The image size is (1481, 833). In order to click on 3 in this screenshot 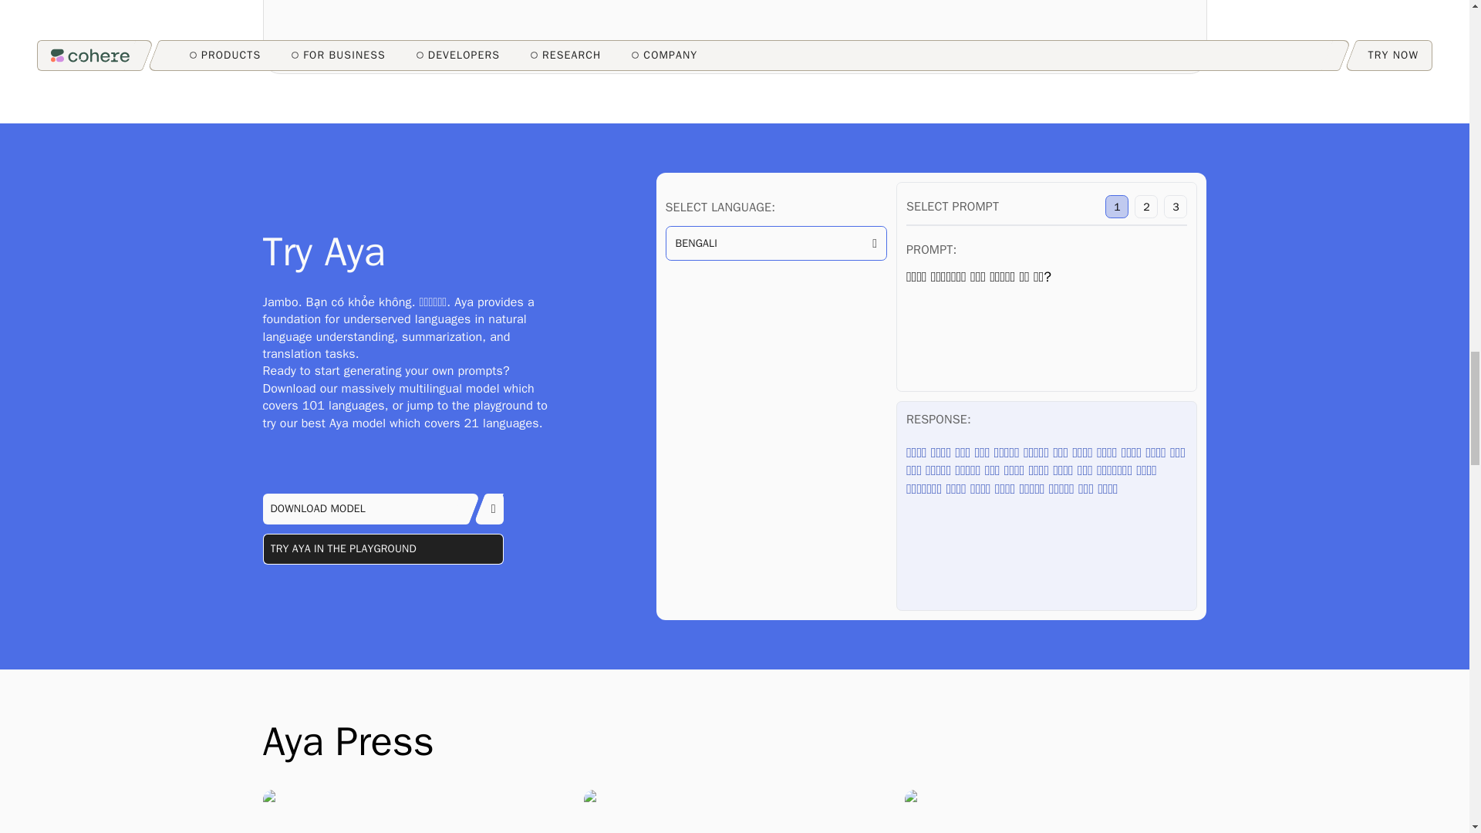, I will do `click(1176, 206)`.